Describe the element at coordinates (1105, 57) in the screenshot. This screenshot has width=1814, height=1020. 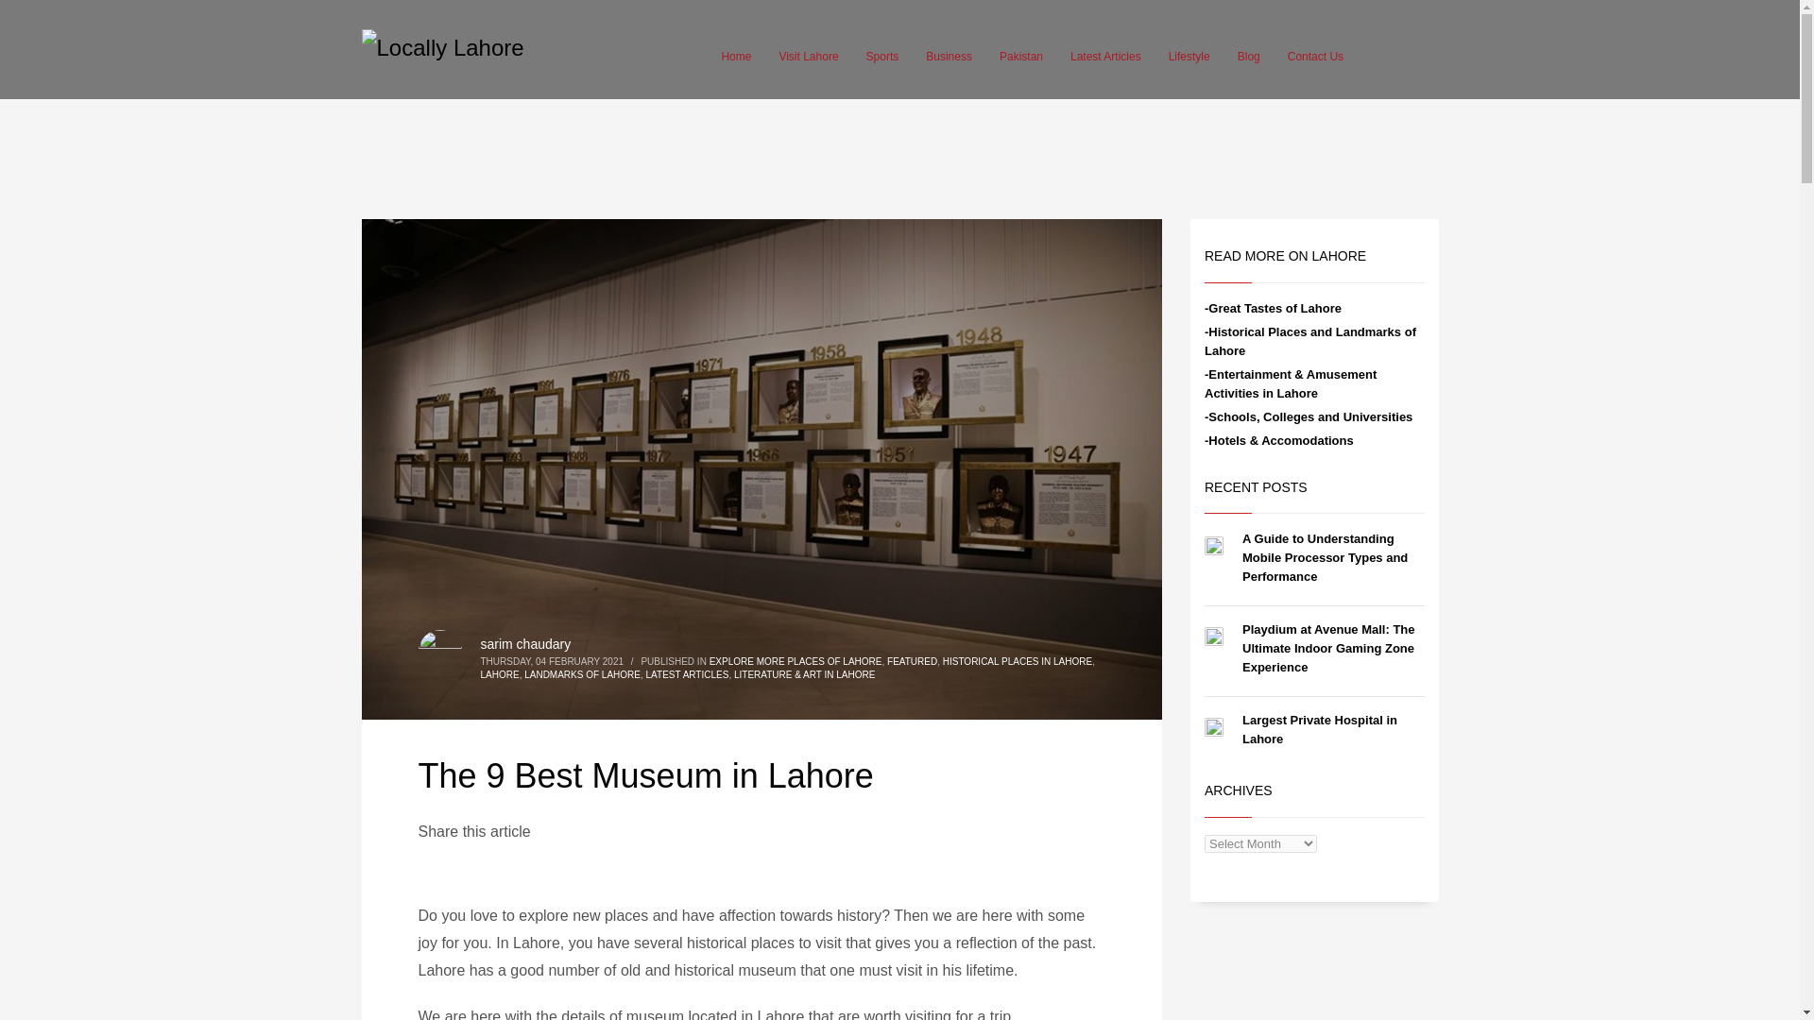
I see `Latest Articles` at that location.